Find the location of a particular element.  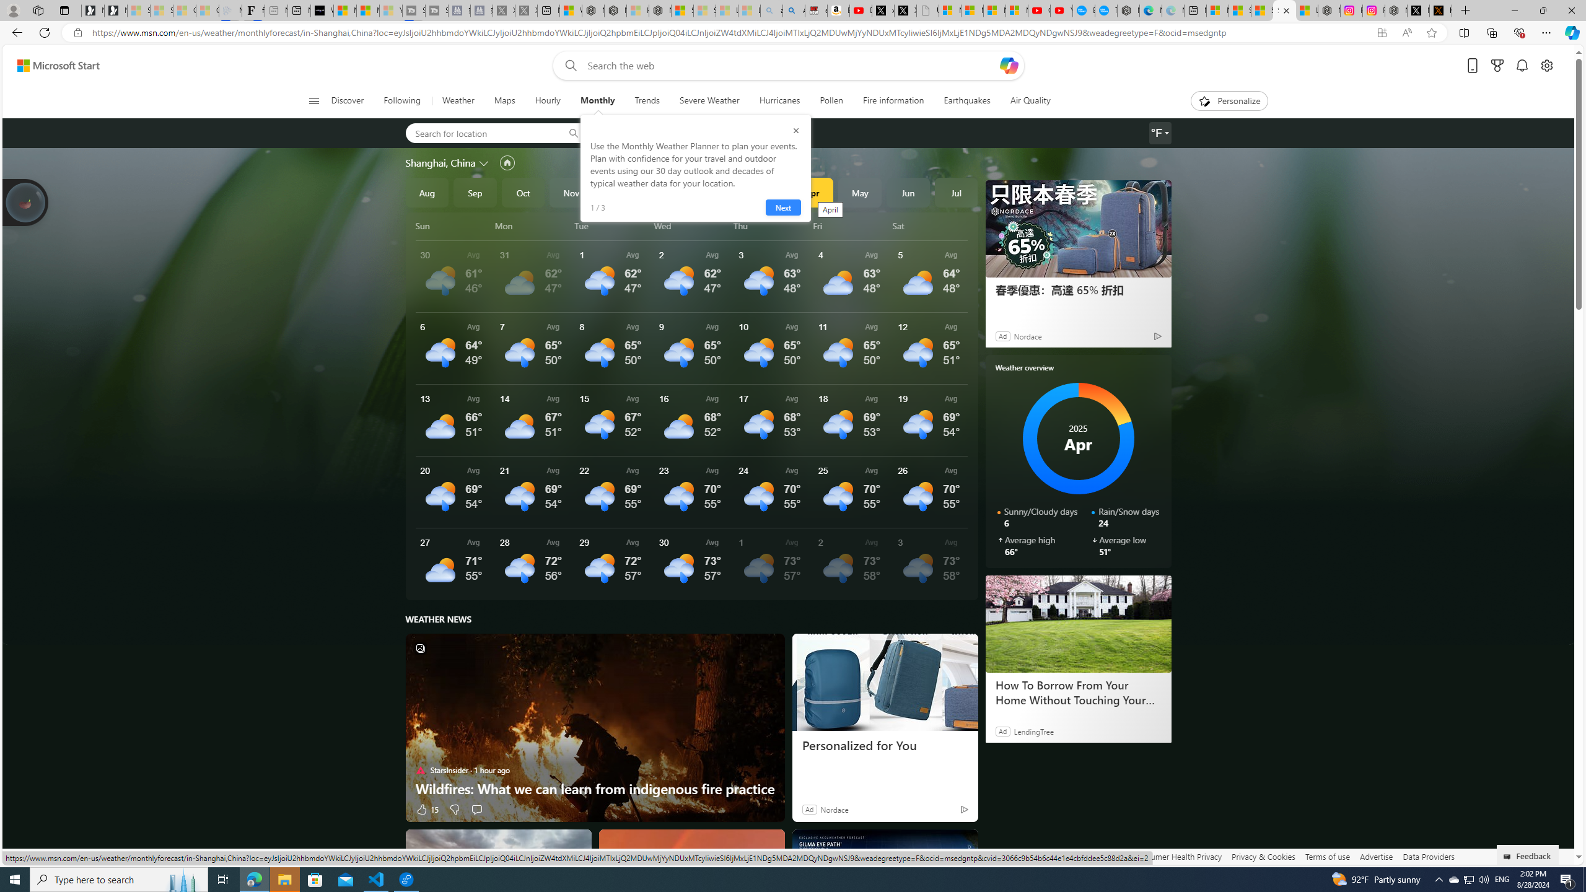

Jul is located at coordinates (956, 192).